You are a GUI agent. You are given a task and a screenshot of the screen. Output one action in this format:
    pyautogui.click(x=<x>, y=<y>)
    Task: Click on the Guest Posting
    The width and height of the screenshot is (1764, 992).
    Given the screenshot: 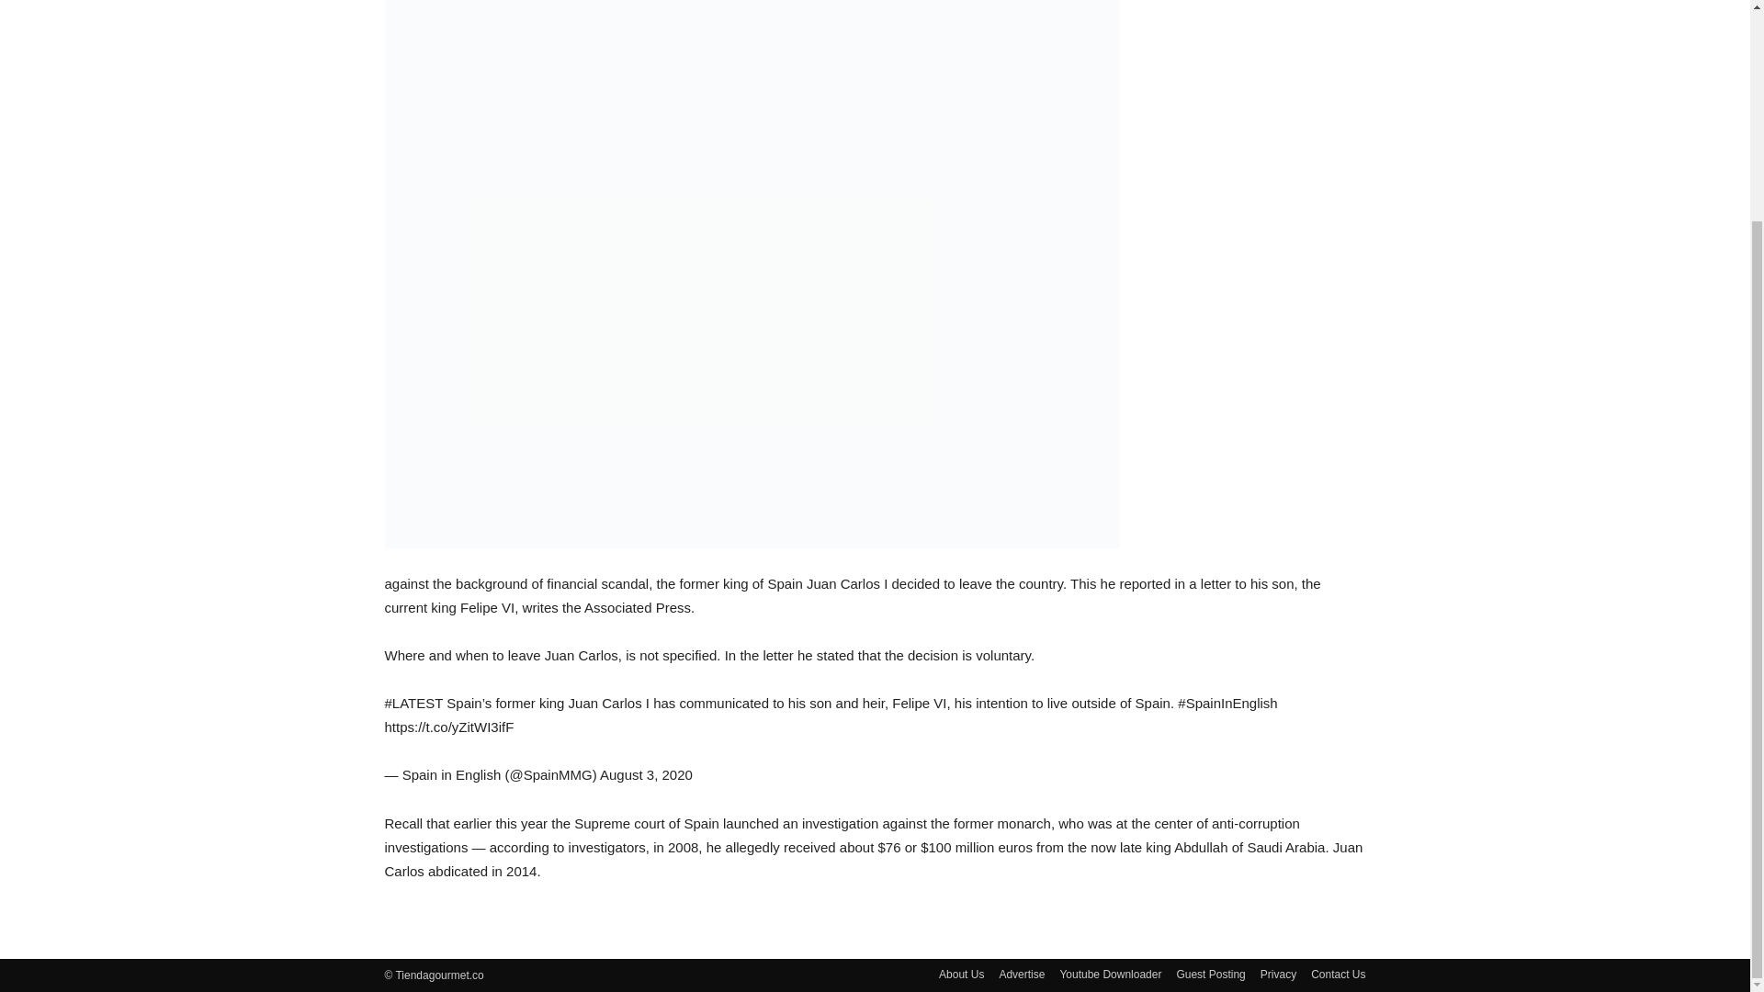 What is the action you would take?
    pyautogui.click(x=1211, y=974)
    